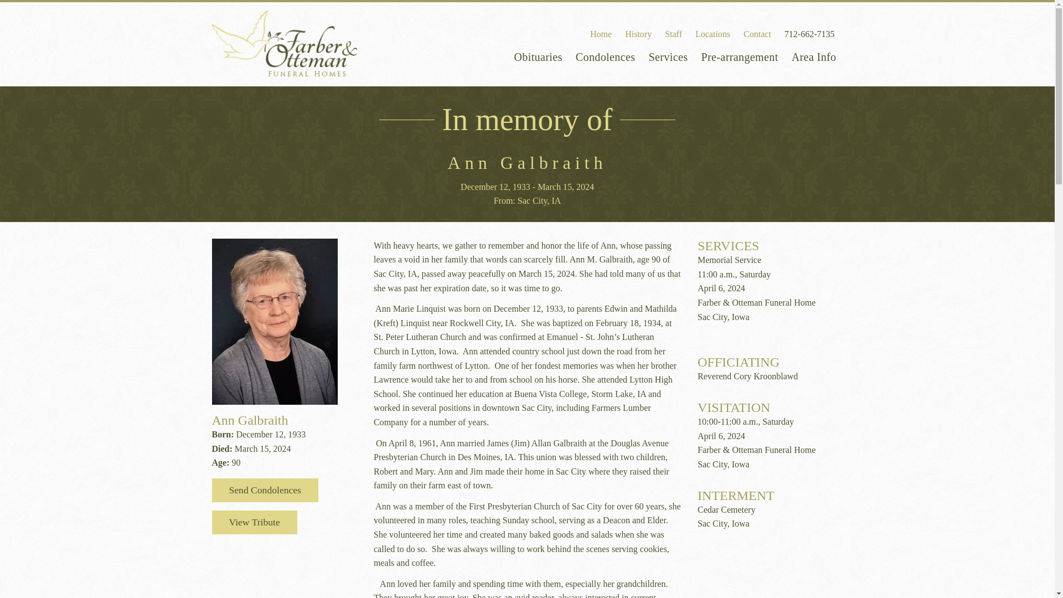  I want to click on Pre-arrangement, so click(739, 55).